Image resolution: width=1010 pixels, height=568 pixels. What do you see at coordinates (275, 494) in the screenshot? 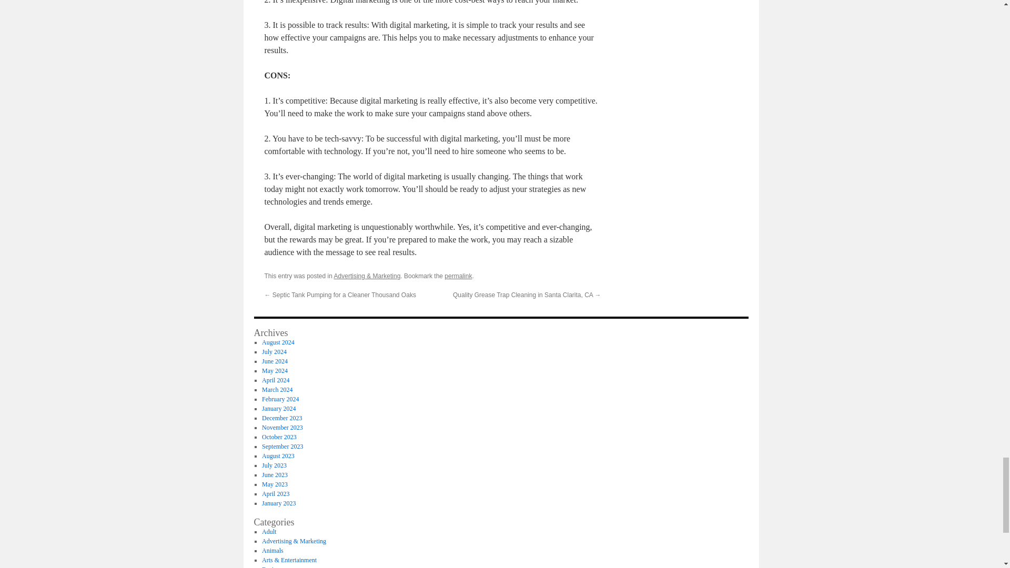
I see `April 2023` at bounding box center [275, 494].